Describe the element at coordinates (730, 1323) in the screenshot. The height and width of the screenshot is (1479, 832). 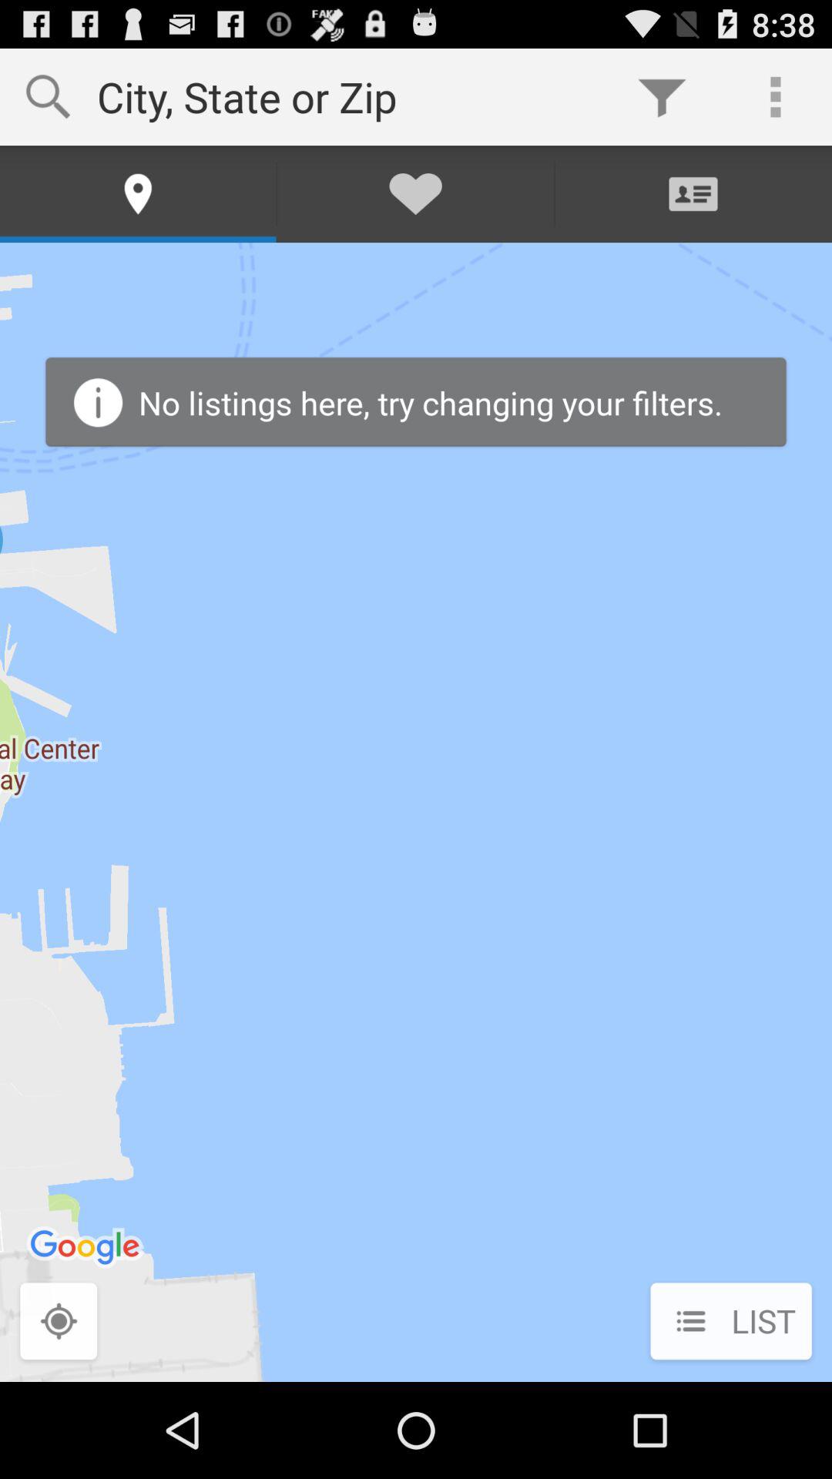
I see `tap list at the bottom right corner` at that location.